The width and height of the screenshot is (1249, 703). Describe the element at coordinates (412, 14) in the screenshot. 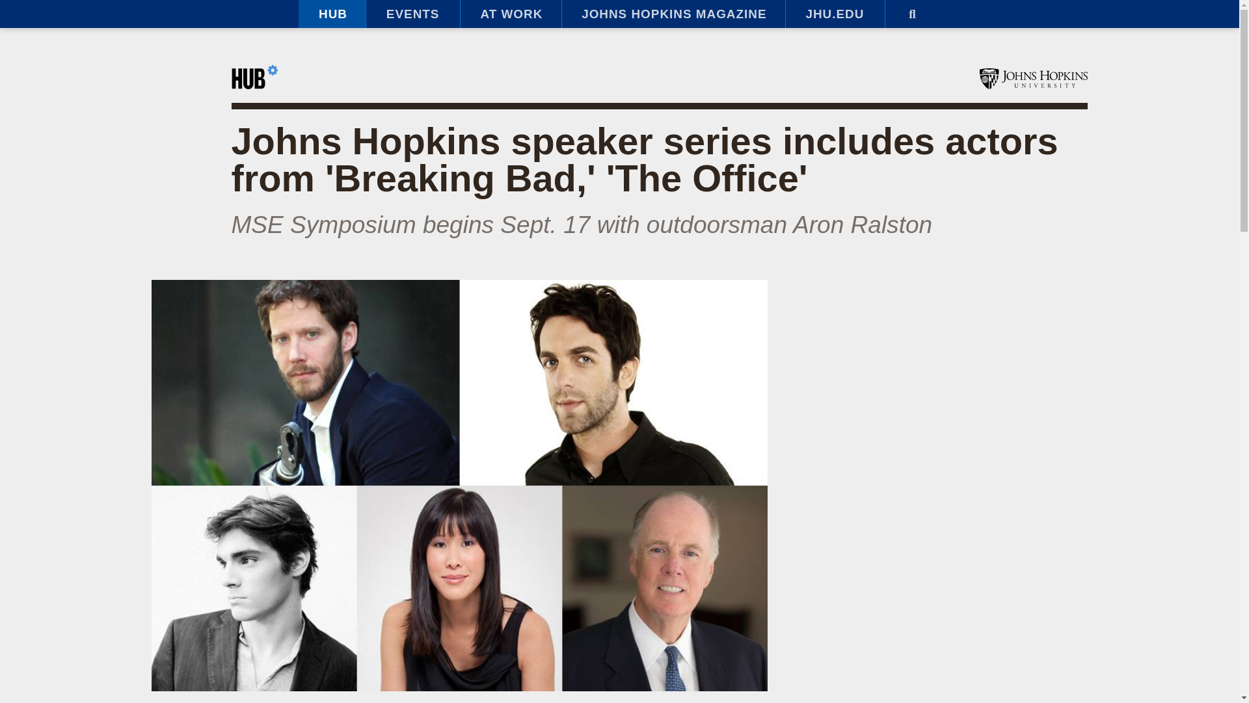

I see `EVENTS` at that location.